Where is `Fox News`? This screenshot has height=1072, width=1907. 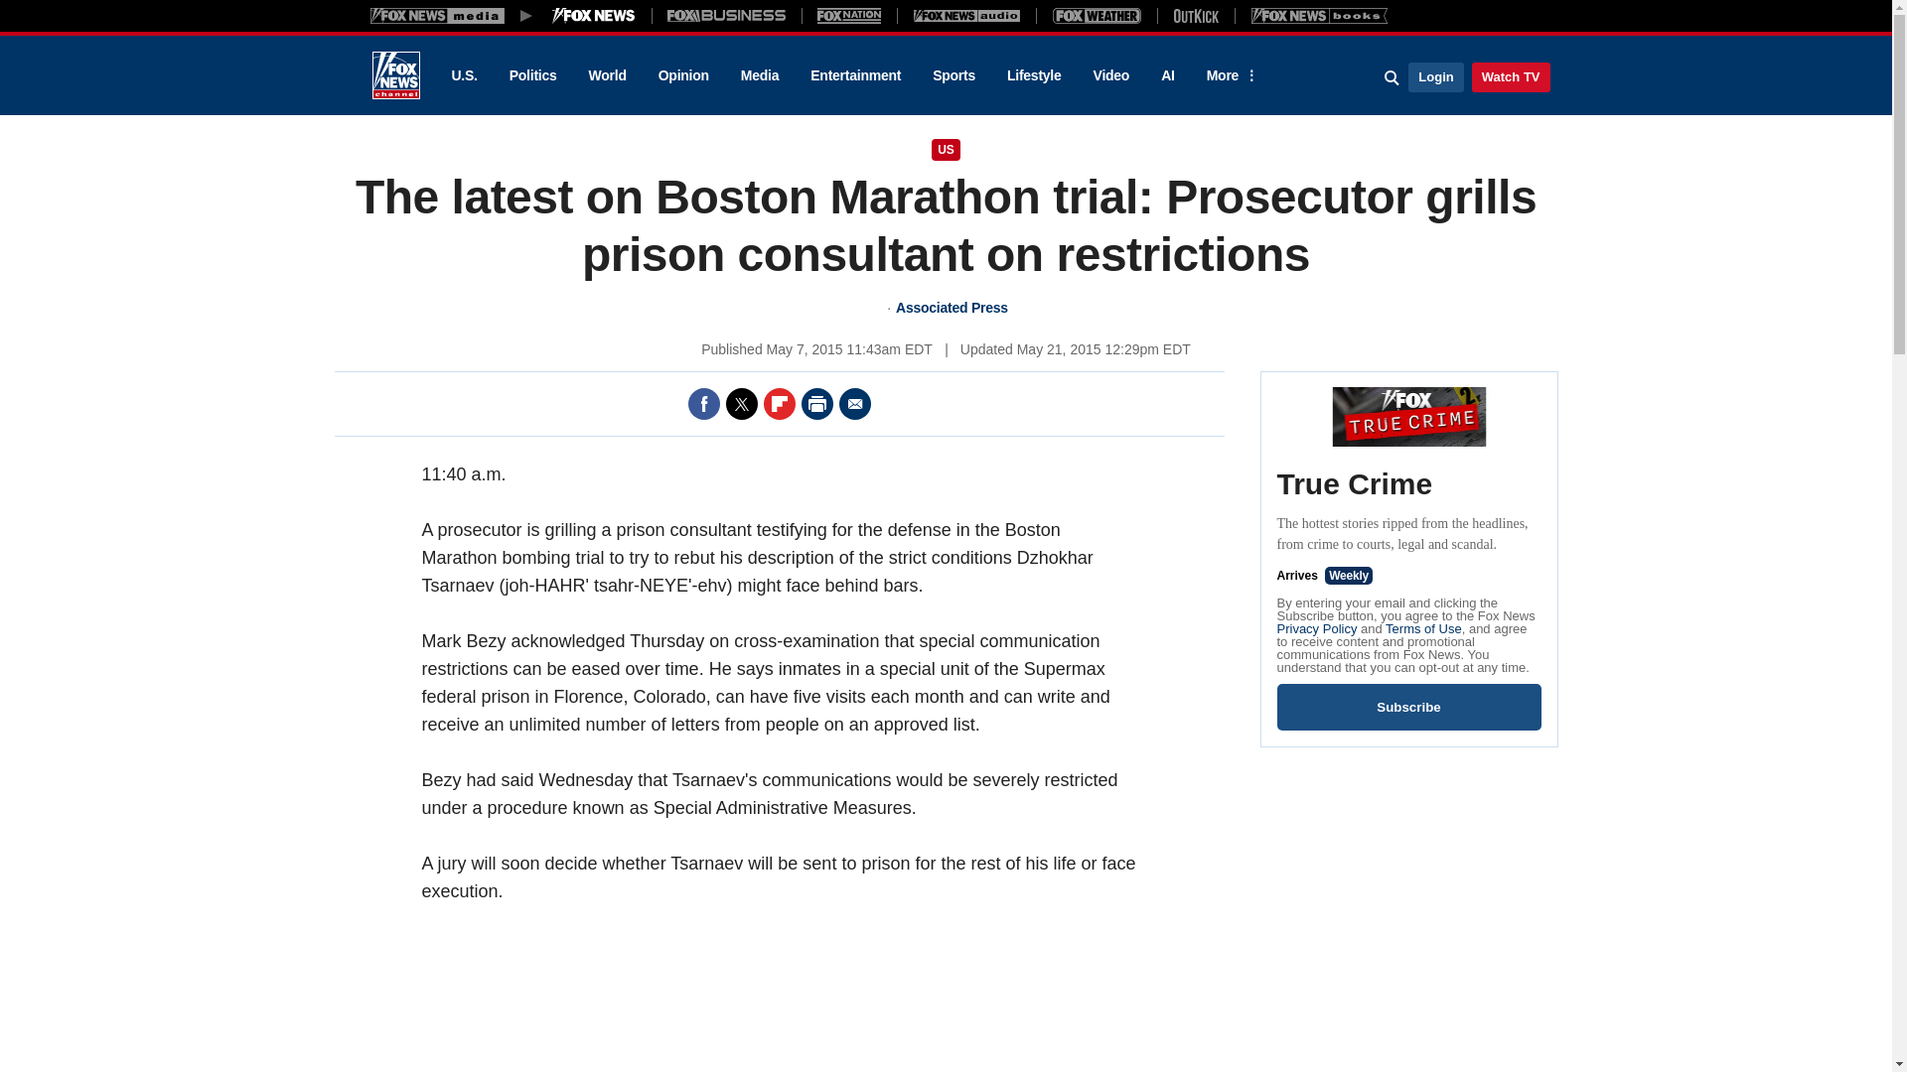 Fox News is located at coordinates (395, 75).